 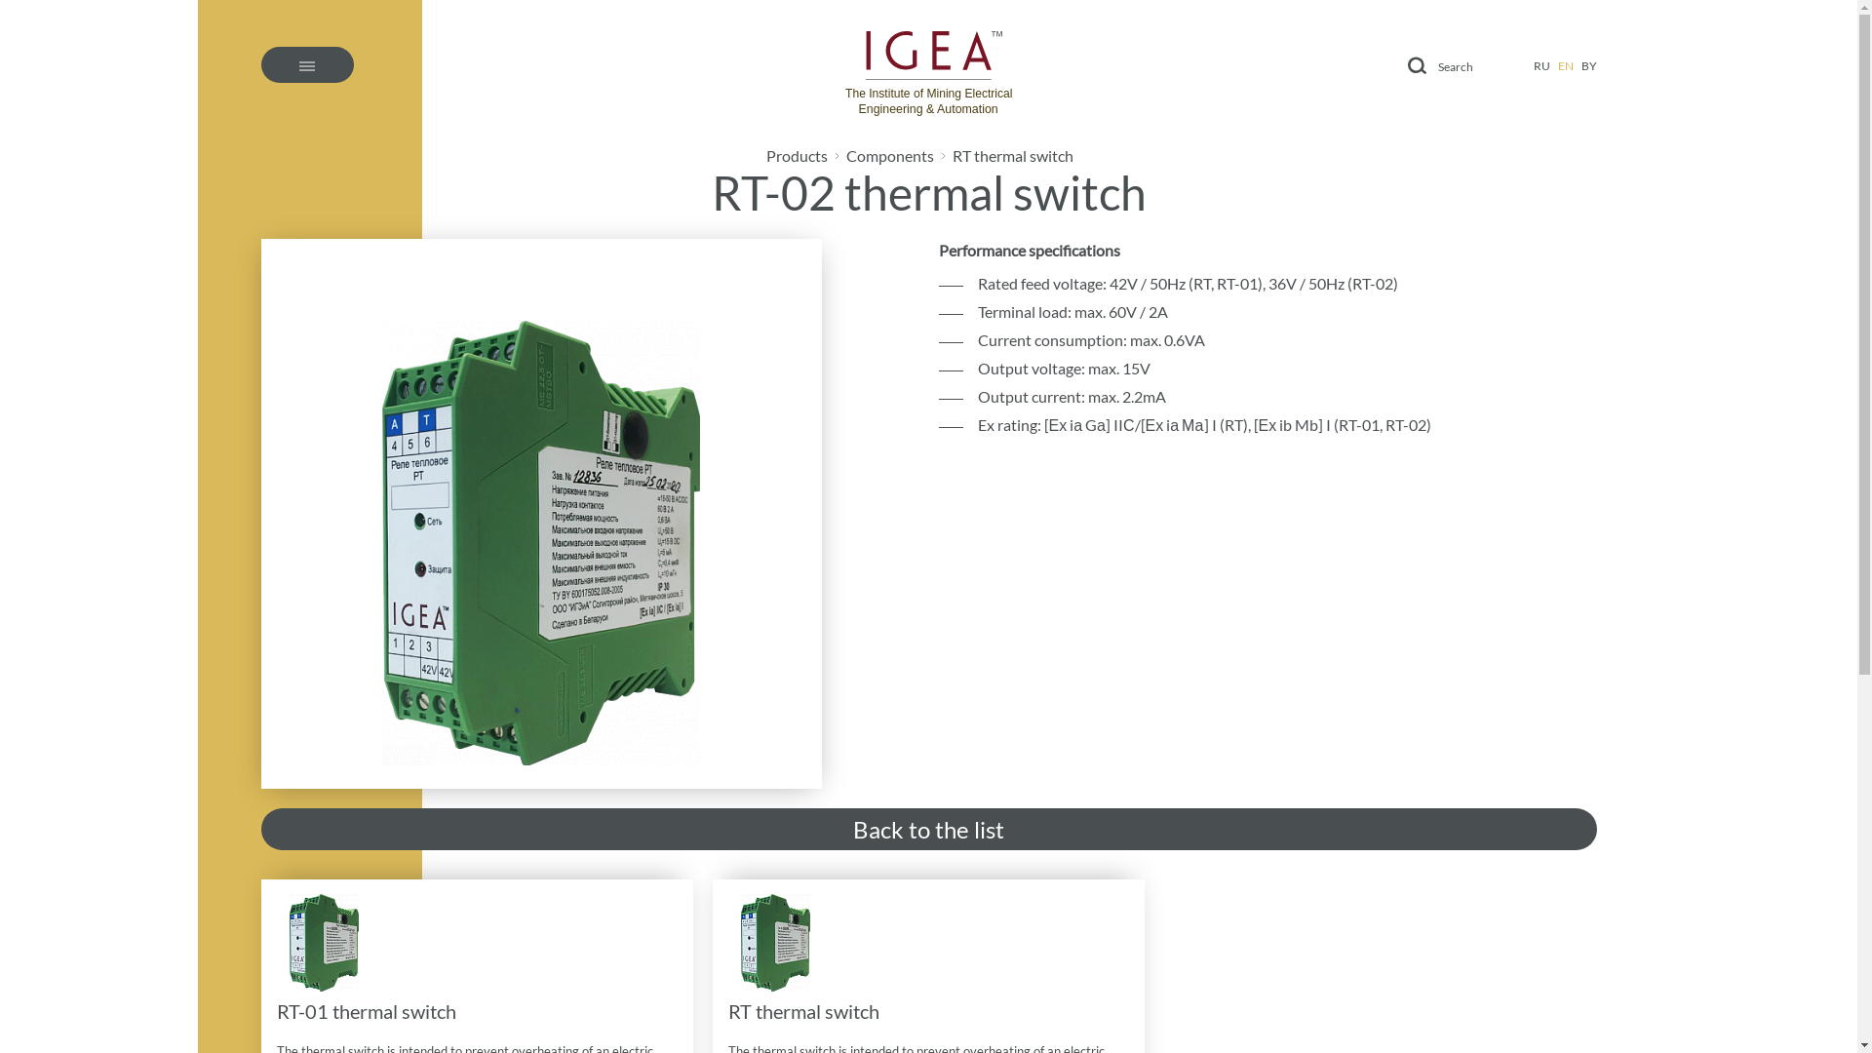 What do you see at coordinates (1589, 66) in the screenshot?
I see `BY` at bounding box center [1589, 66].